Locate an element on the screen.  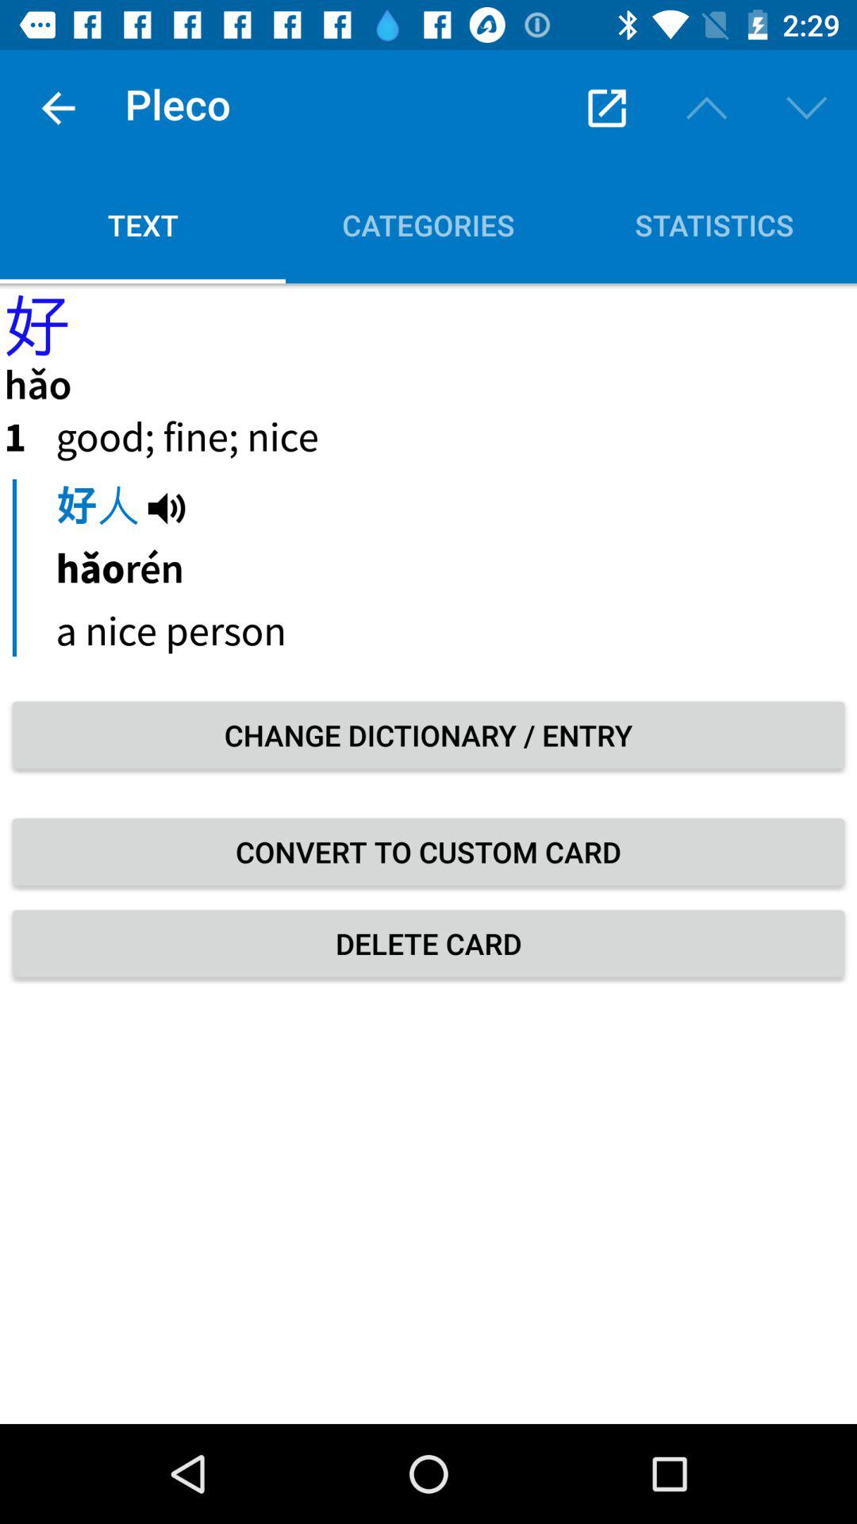
press the item next to text icon is located at coordinates (606, 108).